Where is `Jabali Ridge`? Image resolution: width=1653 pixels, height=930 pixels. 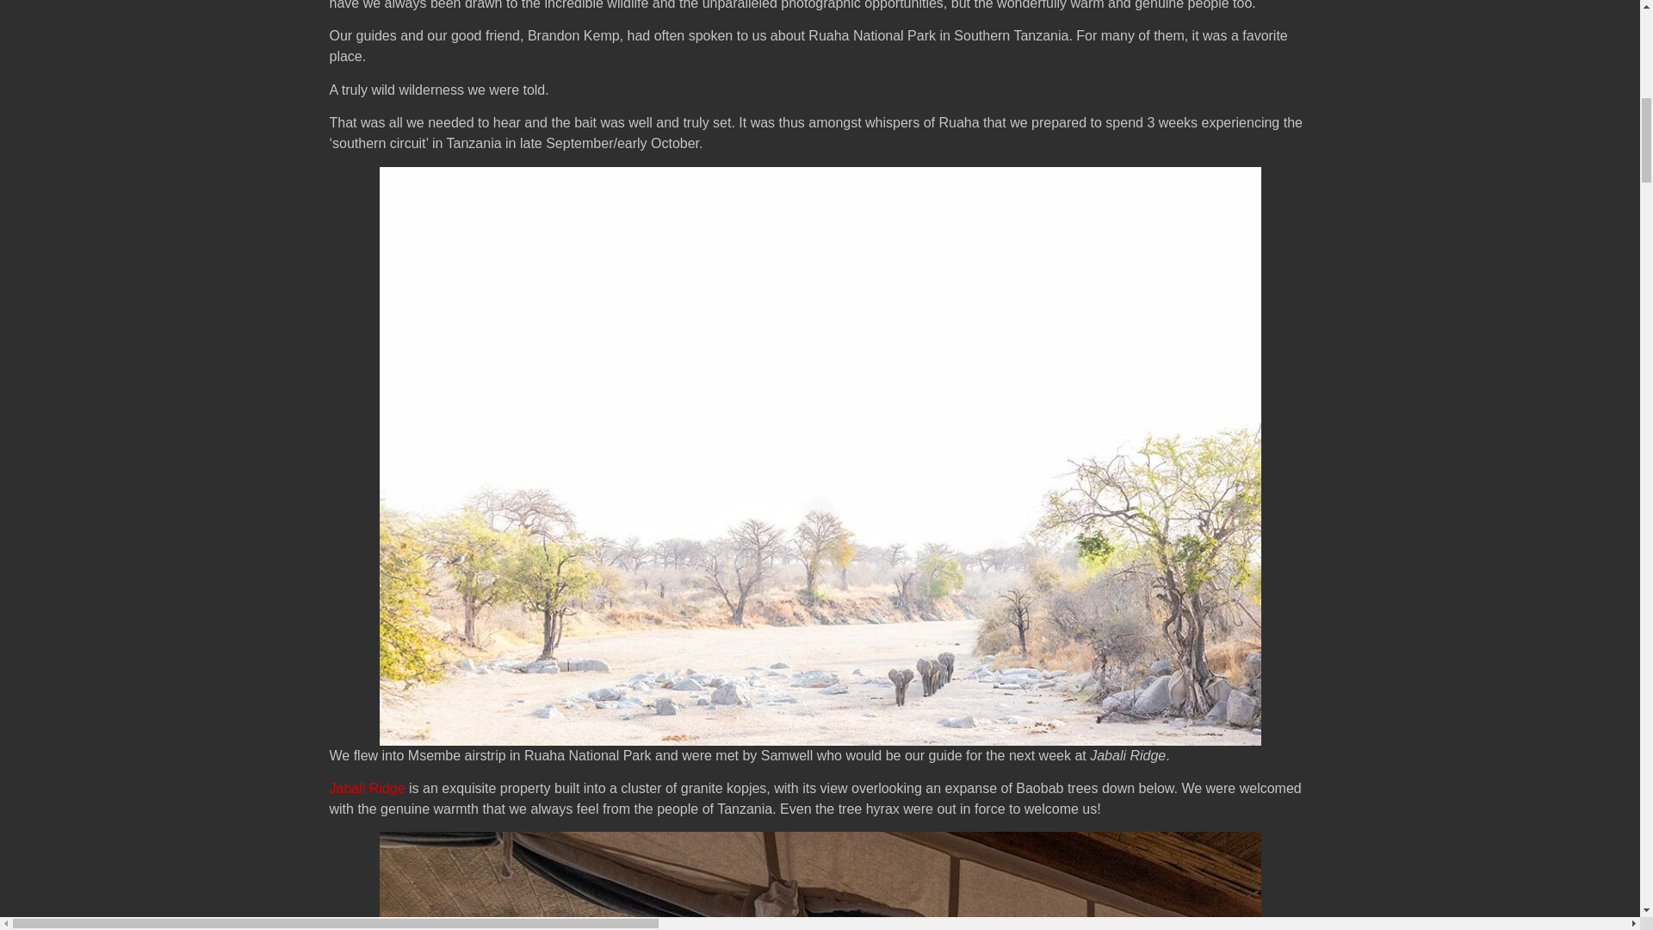 Jabali Ridge is located at coordinates (367, 789).